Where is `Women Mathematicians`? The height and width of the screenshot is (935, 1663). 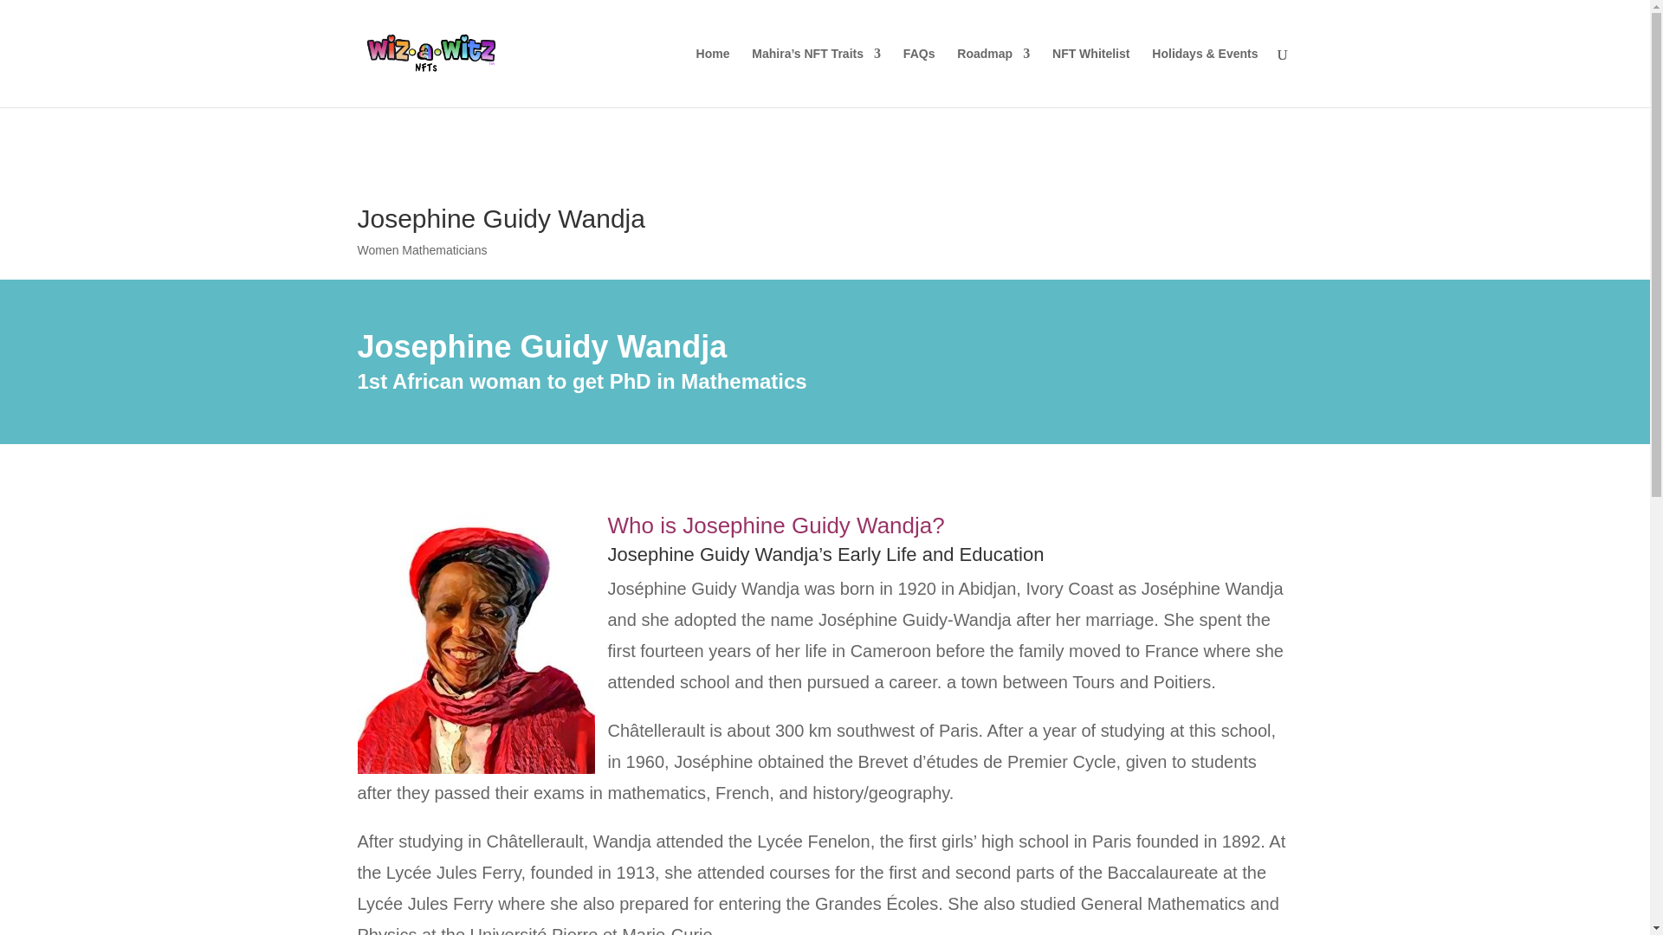
Women Mathematicians is located at coordinates (422, 249).